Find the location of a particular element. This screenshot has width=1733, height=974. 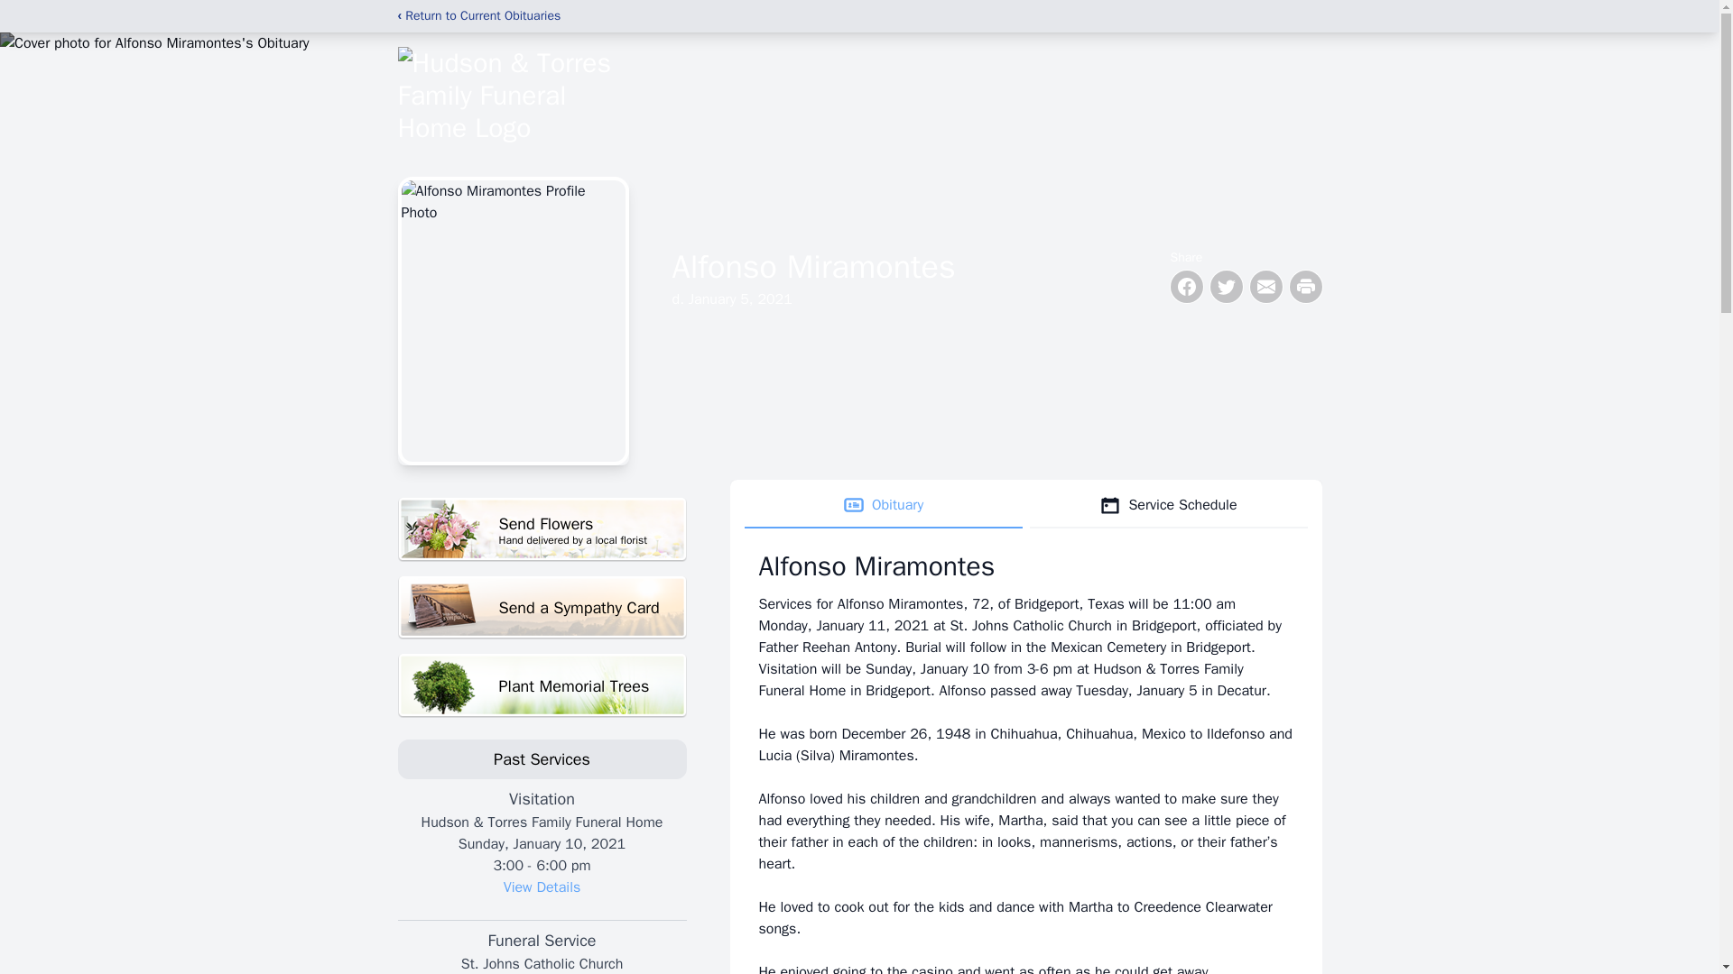

Obituary is located at coordinates (542, 887).